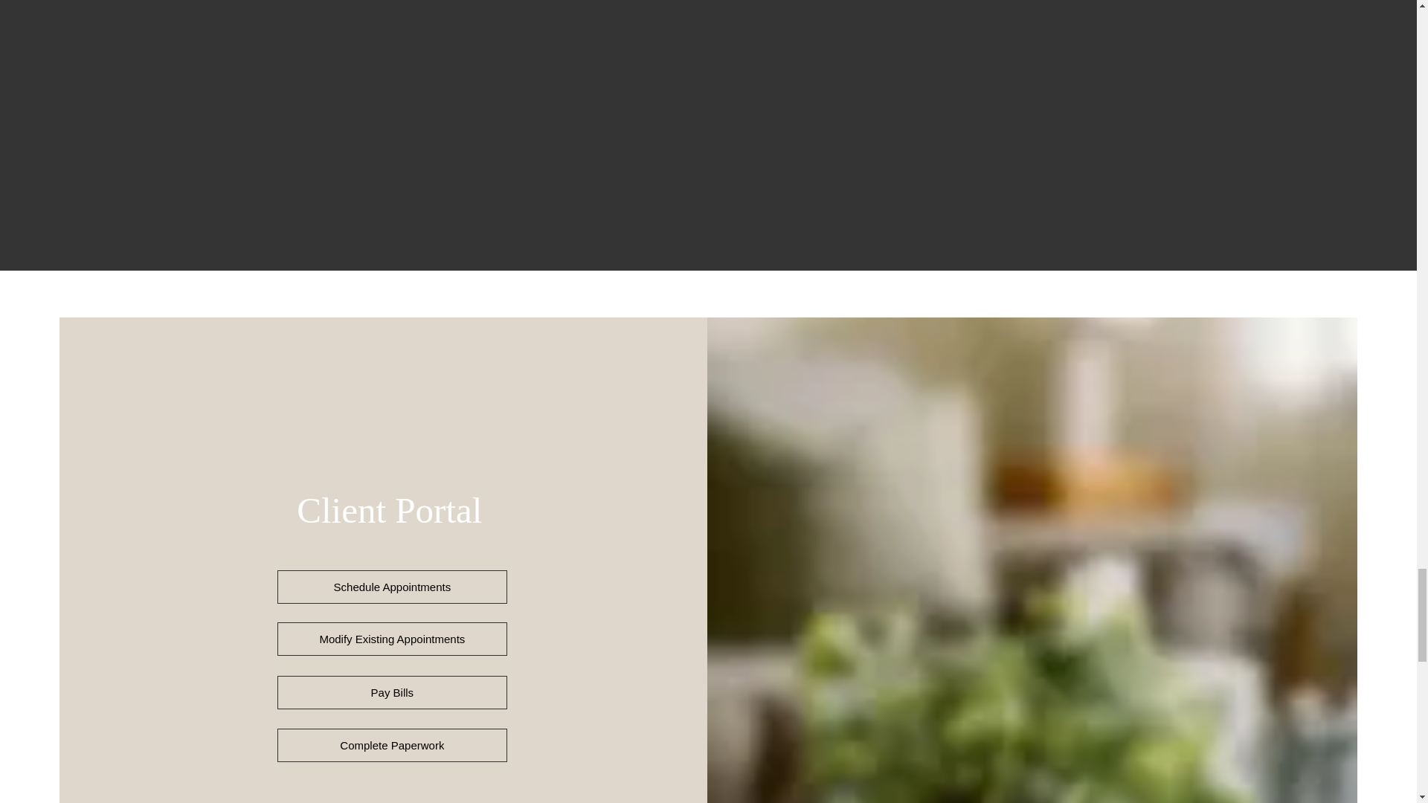  What do you see at coordinates (391, 745) in the screenshot?
I see `Complete Paperwork` at bounding box center [391, 745].